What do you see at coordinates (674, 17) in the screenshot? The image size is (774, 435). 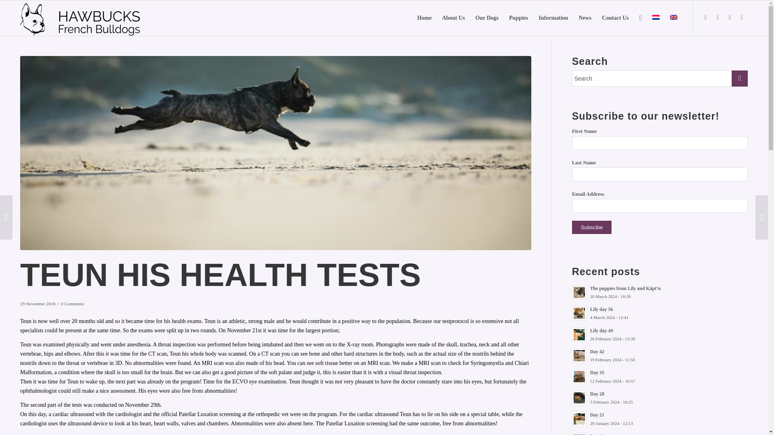 I see `English` at bounding box center [674, 17].